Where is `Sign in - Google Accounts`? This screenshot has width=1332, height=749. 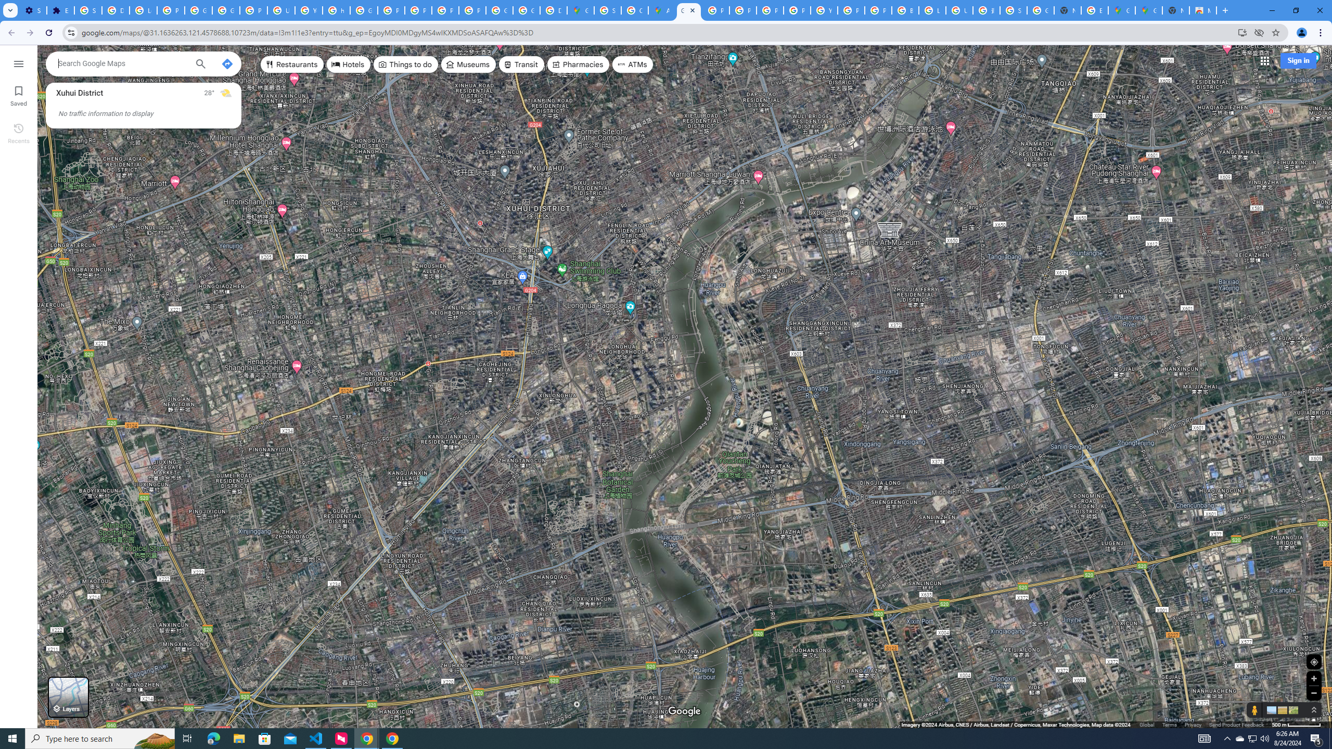
Sign in - Google Accounts is located at coordinates (1014, 10).